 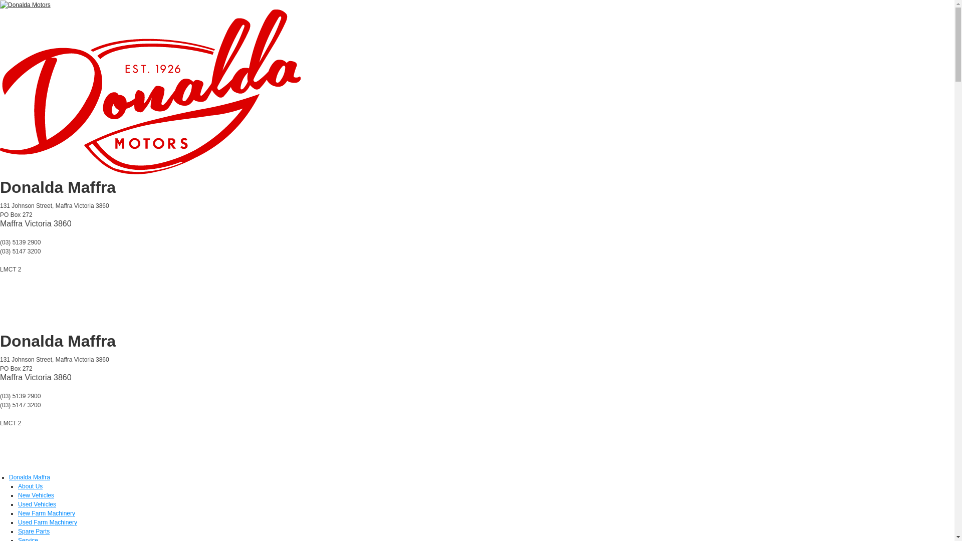 What do you see at coordinates (48, 522) in the screenshot?
I see `Used Farm Machinery` at bounding box center [48, 522].